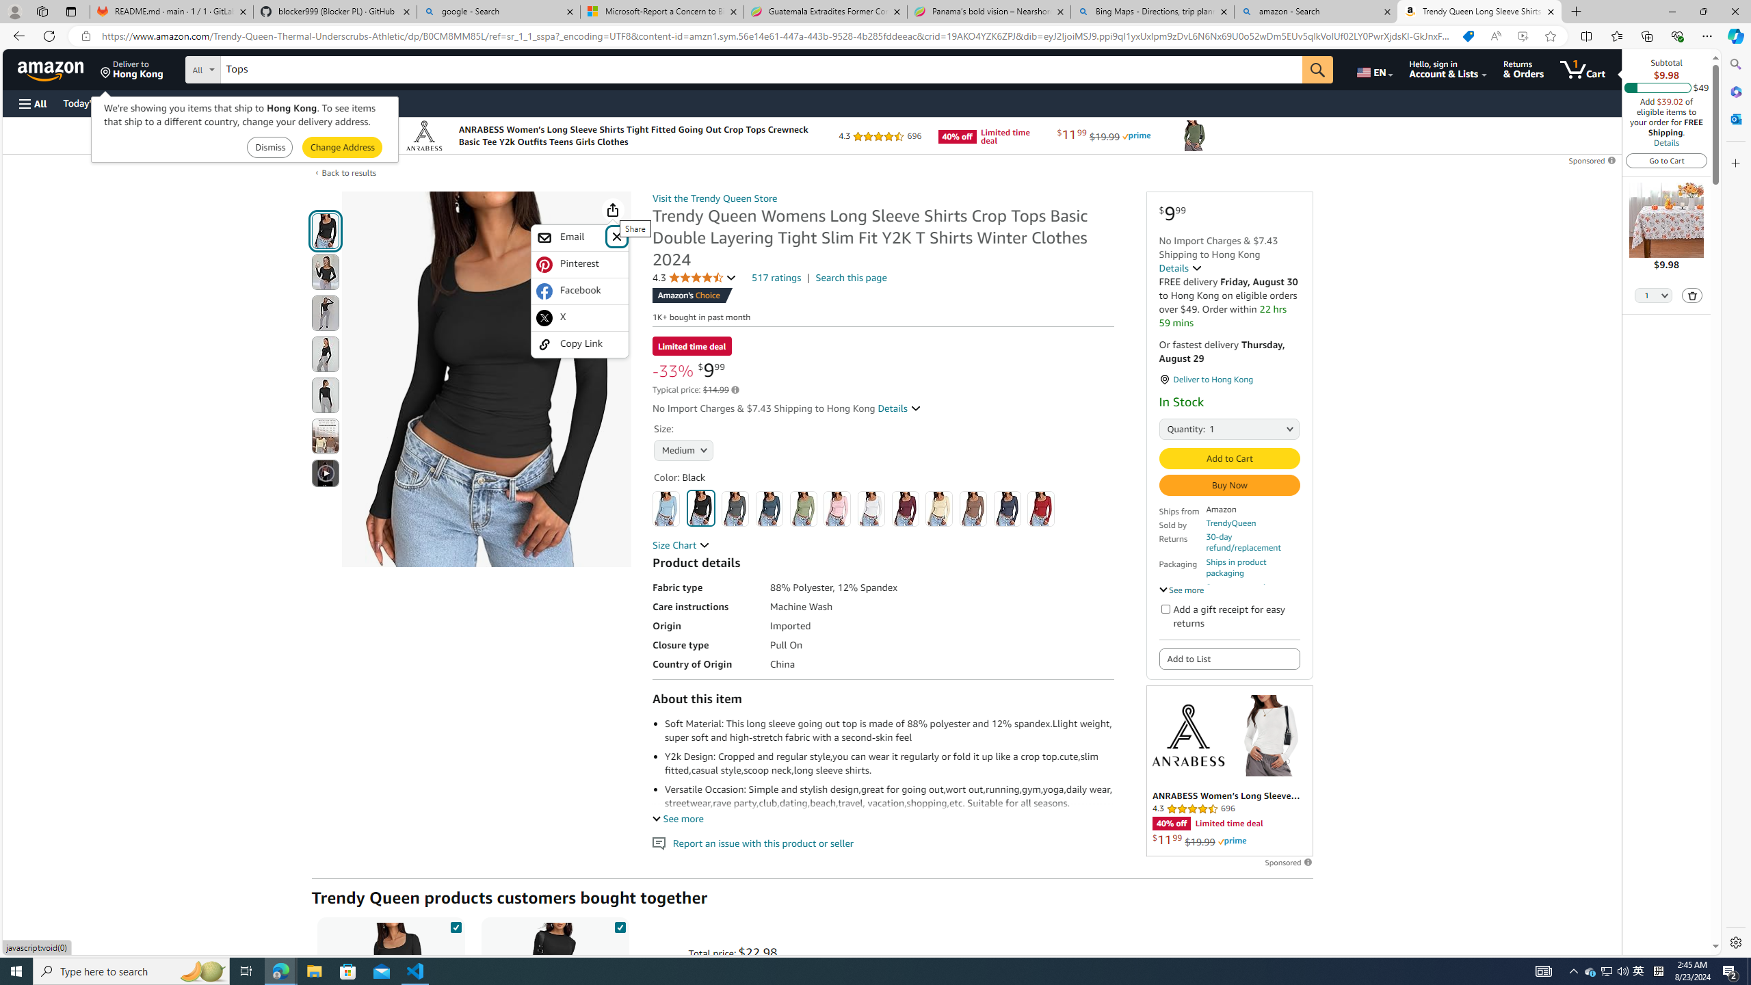  I want to click on Wine Red, so click(906, 508).